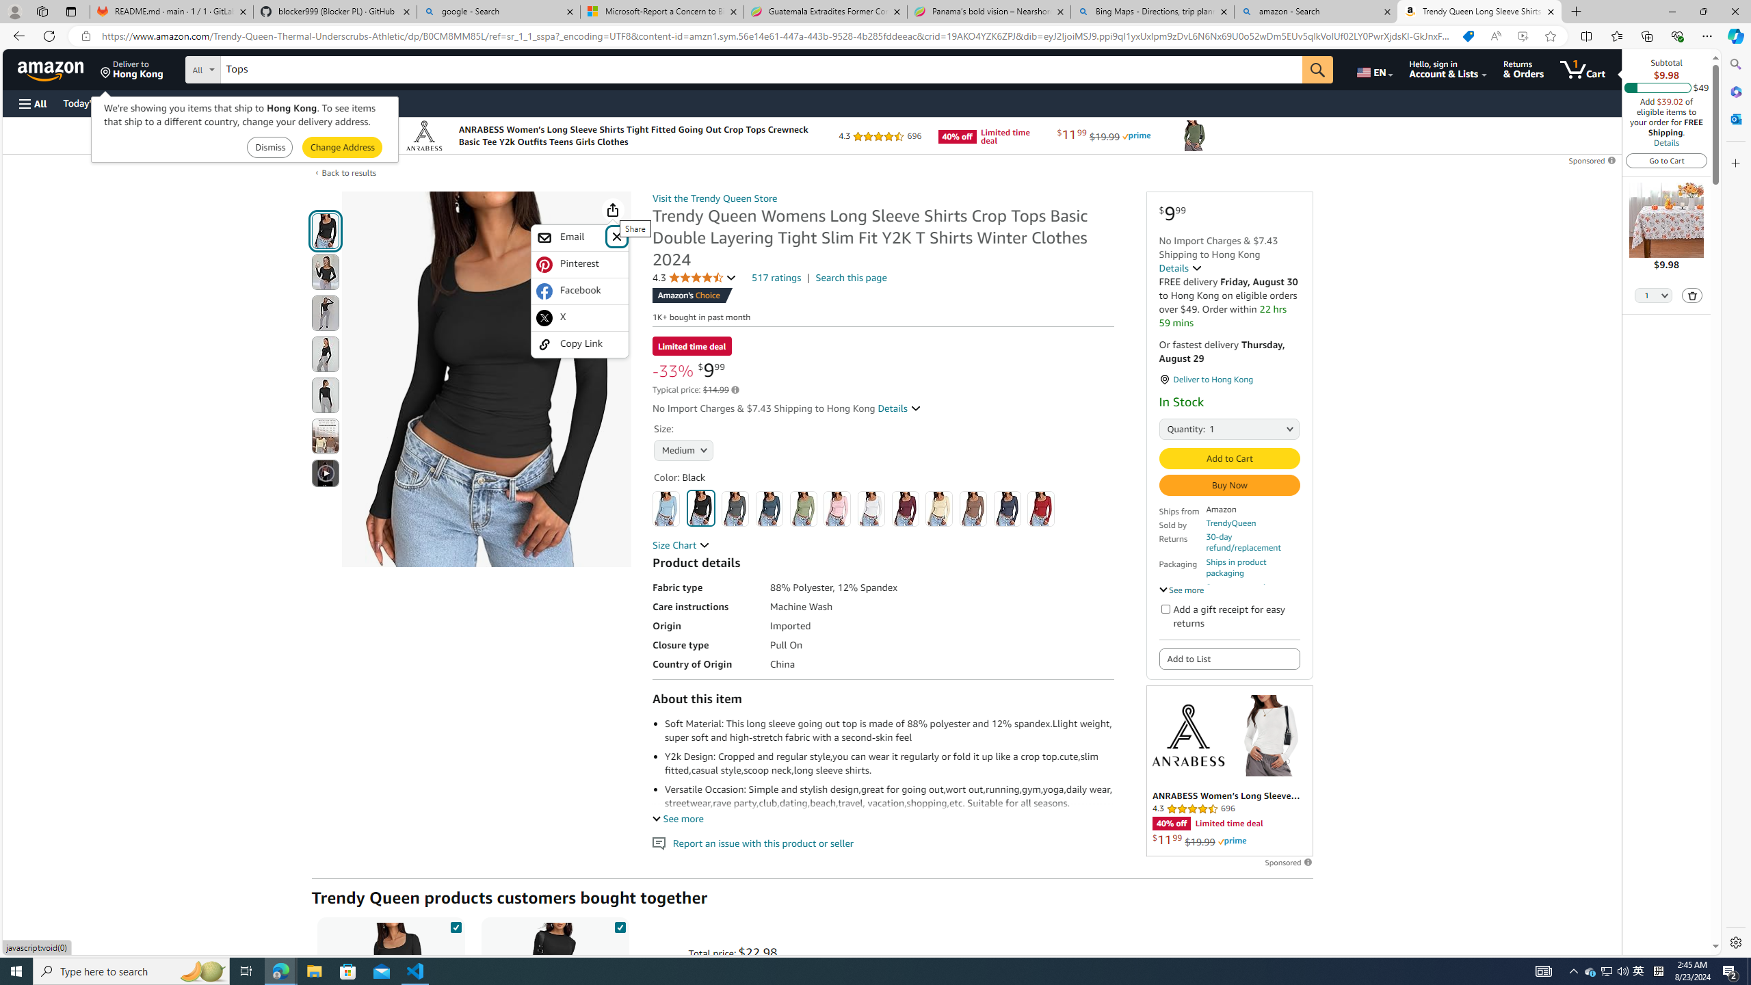  I want to click on Wine Red, so click(906, 508).